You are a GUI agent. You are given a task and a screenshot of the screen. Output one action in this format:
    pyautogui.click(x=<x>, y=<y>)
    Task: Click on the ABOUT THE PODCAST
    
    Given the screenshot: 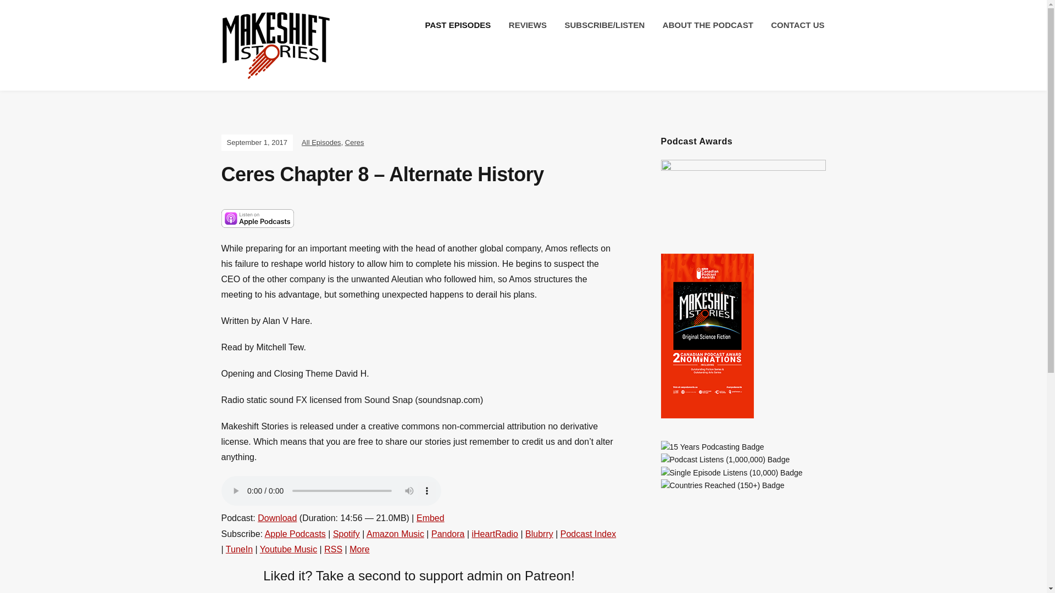 What is the action you would take?
    pyautogui.click(x=708, y=25)
    